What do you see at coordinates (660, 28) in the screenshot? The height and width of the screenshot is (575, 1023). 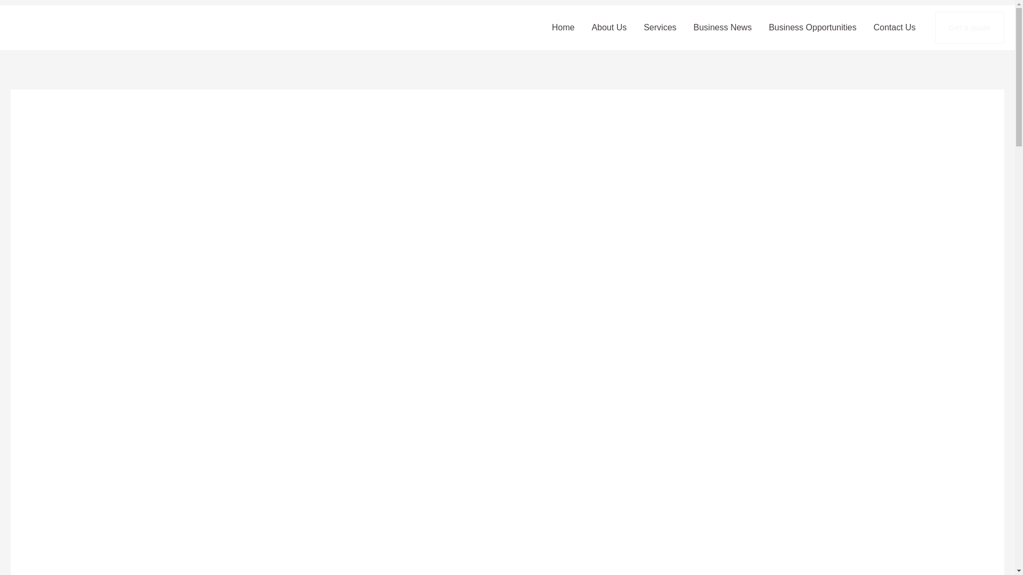 I see `Services` at bounding box center [660, 28].